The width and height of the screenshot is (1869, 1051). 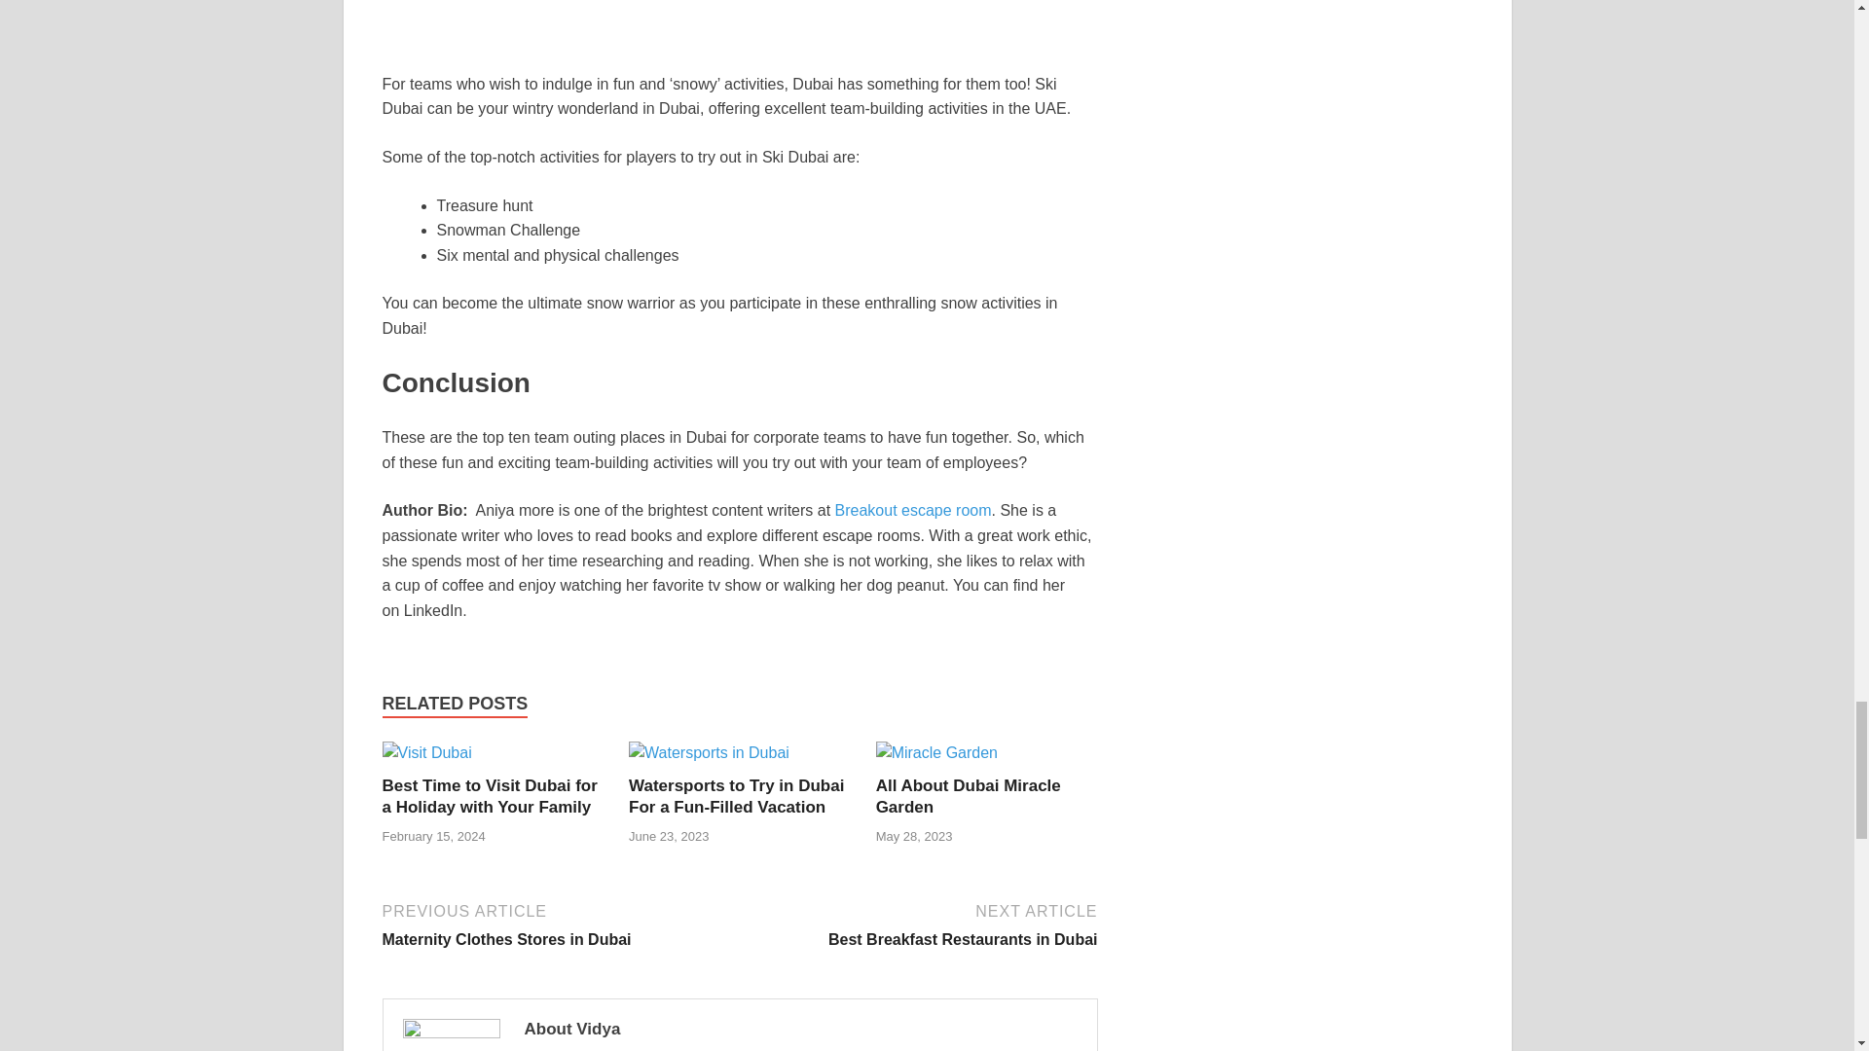 What do you see at coordinates (969, 796) in the screenshot?
I see `All About Dubai Miracle Garden` at bounding box center [969, 796].